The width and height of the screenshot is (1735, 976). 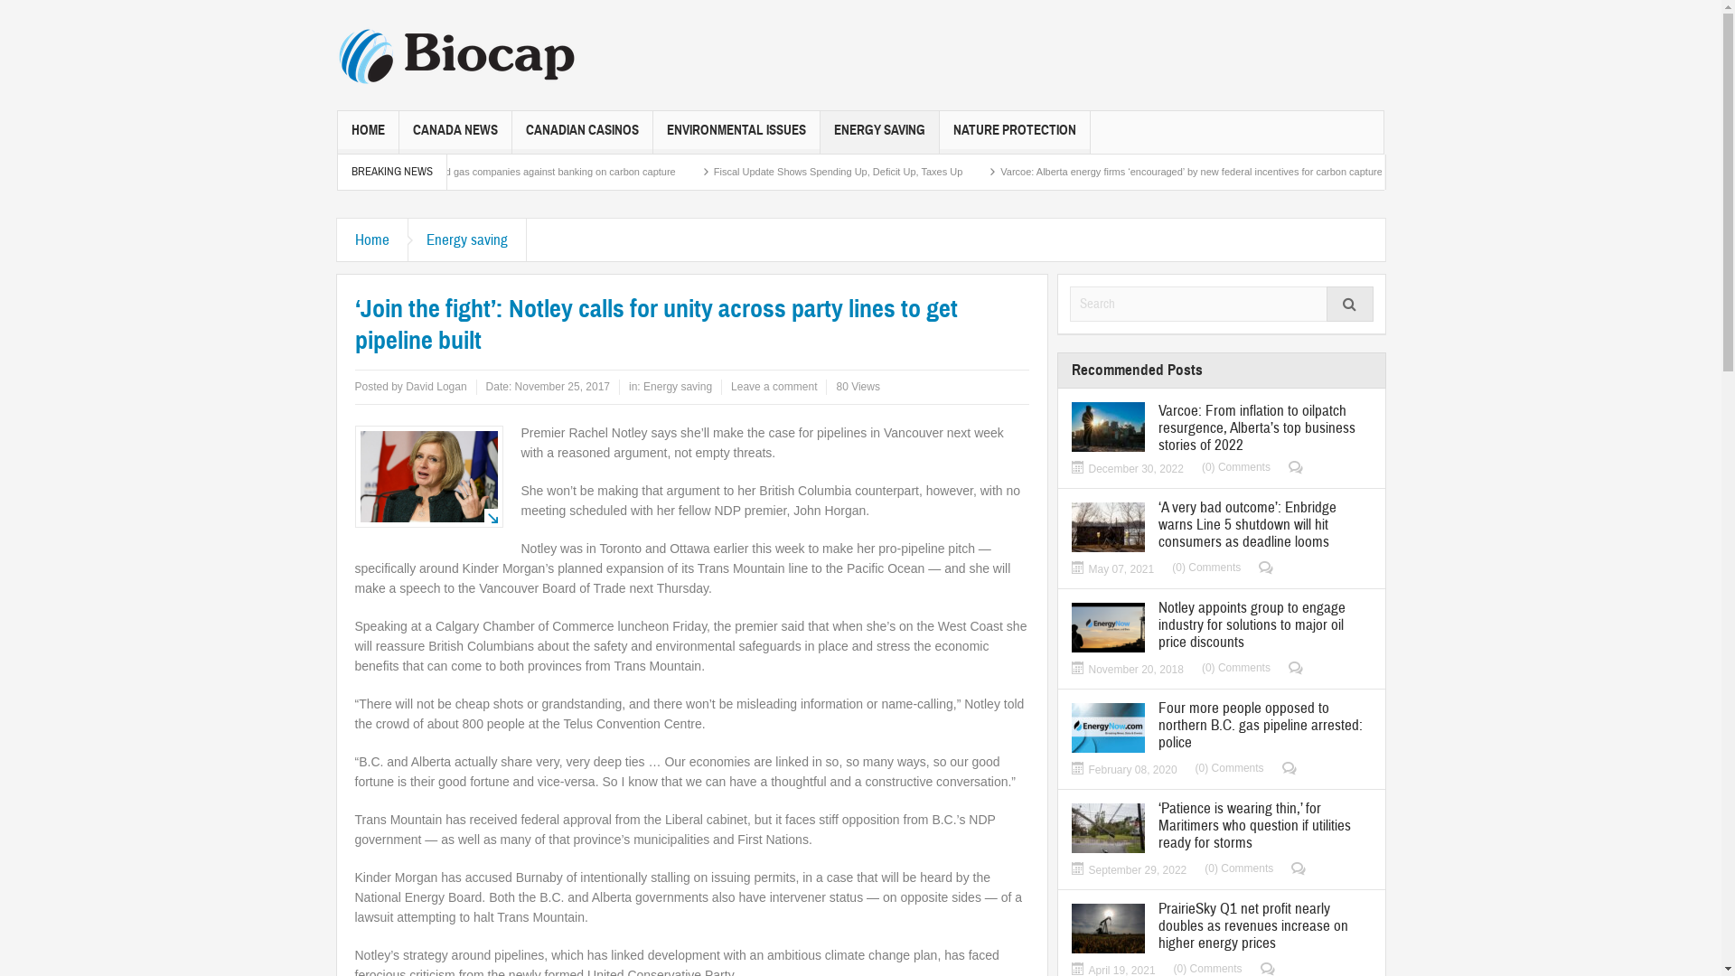 What do you see at coordinates (468, 240) in the screenshot?
I see `Energy saving` at bounding box center [468, 240].